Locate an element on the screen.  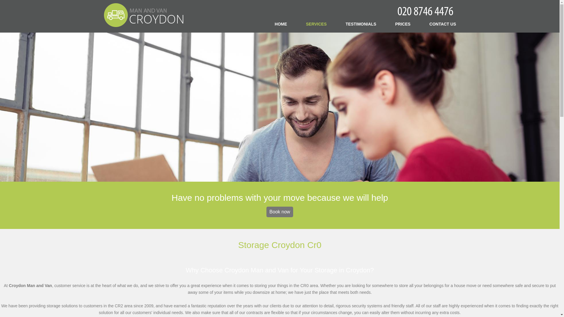
SERVICES is located at coordinates (317, 23).